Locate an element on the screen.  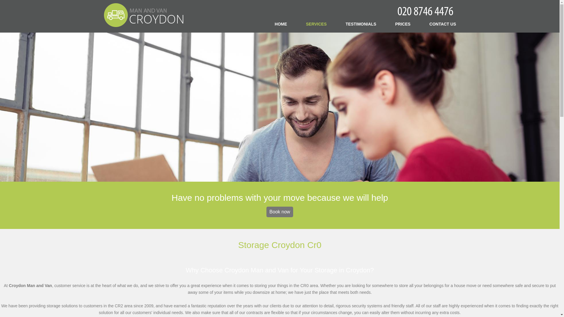
SERVICES is located at coordinates (317, 23).